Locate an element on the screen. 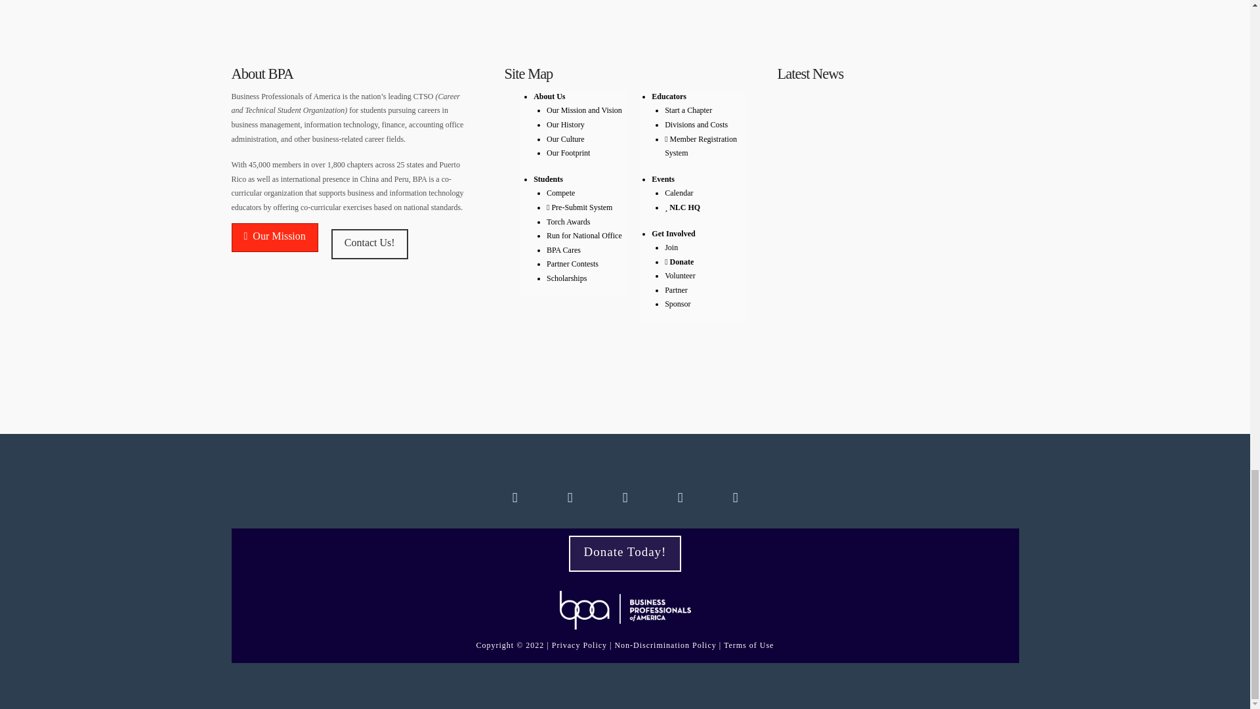 Image resolution: width=1260 pixels, height=709 pixels. Contact Us! is located at coordinates (369, 244).